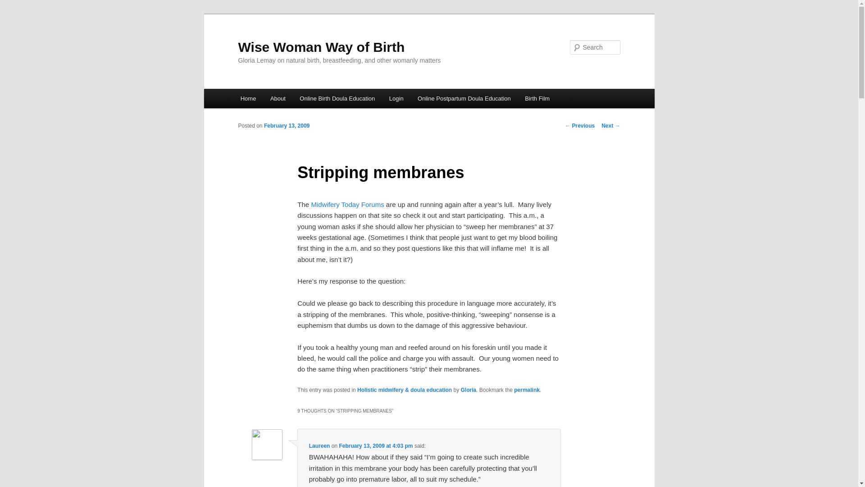  What do you see at coordinates (347, 204) in the screenshot?
I see `Midwifery Today Forums` at bounding box center [347, 204].